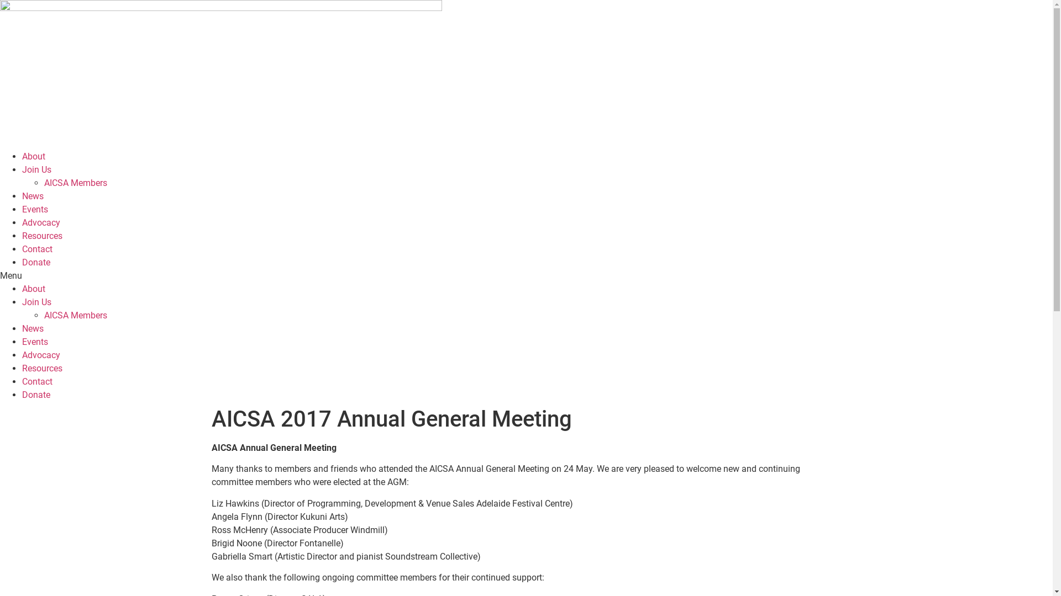 The width and height of the screenshot is (1061, 596). What do you see at coordinates (41, 355) in the screenshot?
I see `Advocacy` at bounding box center [41, 355].